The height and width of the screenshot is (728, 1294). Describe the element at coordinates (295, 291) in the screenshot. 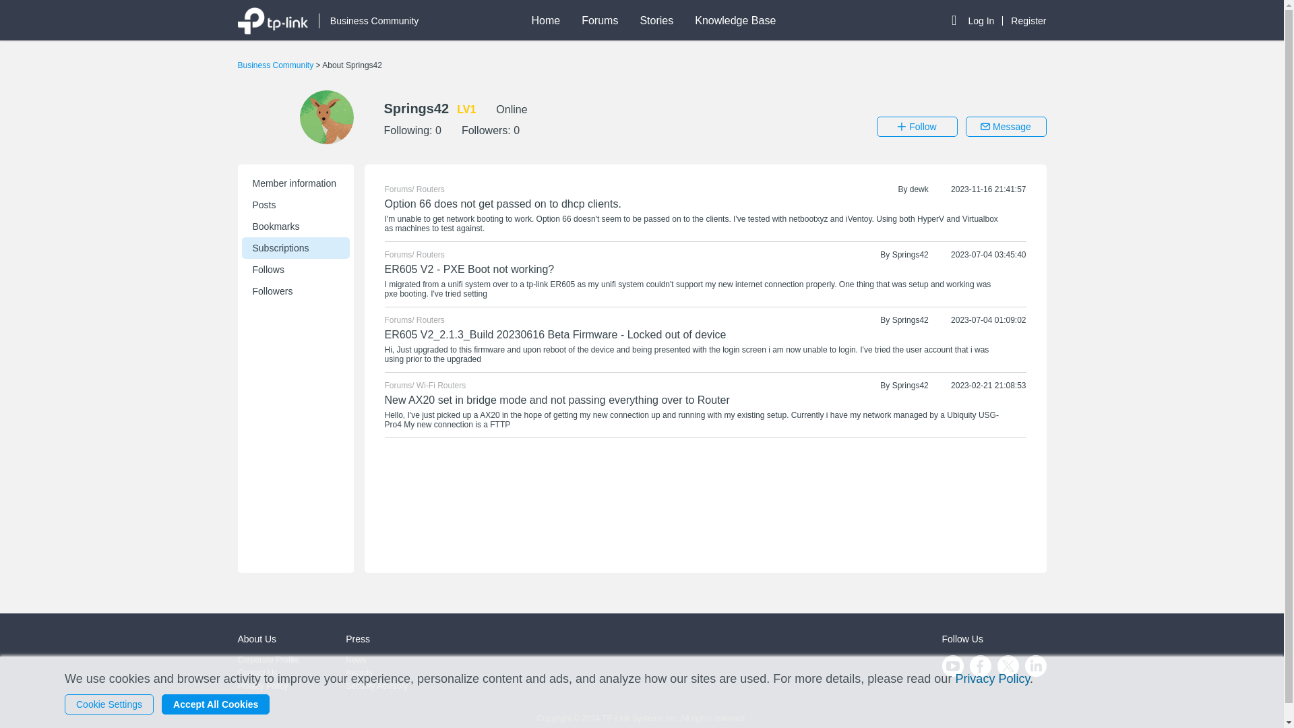

I see `Followers` at that location.